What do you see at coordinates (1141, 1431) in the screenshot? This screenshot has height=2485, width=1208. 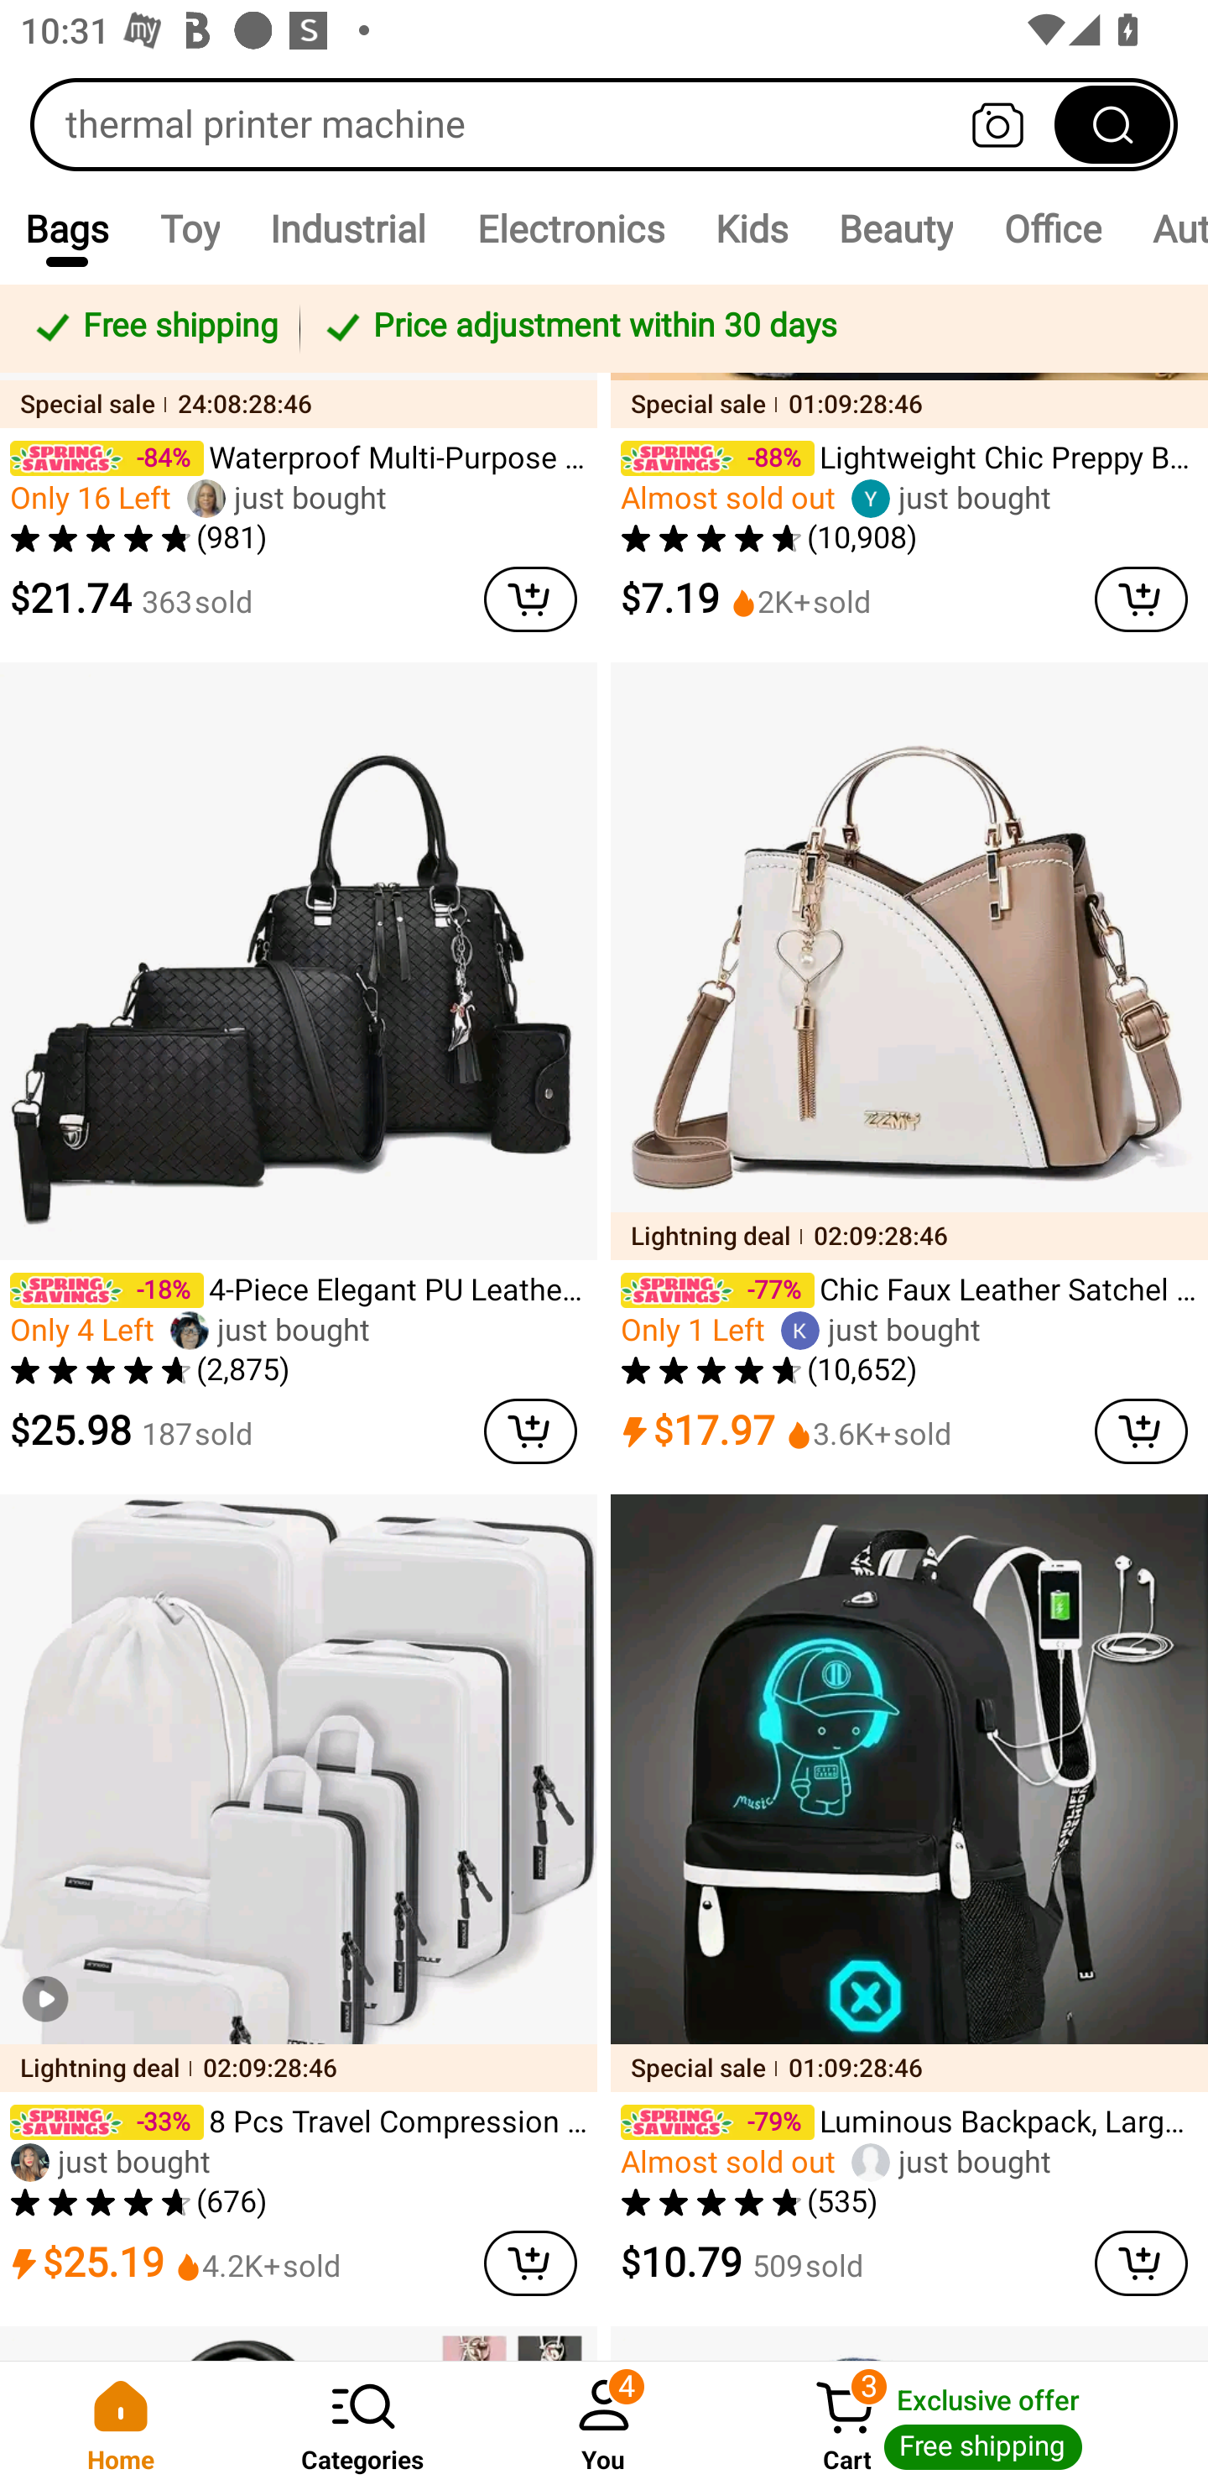 I see `cart delete` at bounding box center [1141, 1431].